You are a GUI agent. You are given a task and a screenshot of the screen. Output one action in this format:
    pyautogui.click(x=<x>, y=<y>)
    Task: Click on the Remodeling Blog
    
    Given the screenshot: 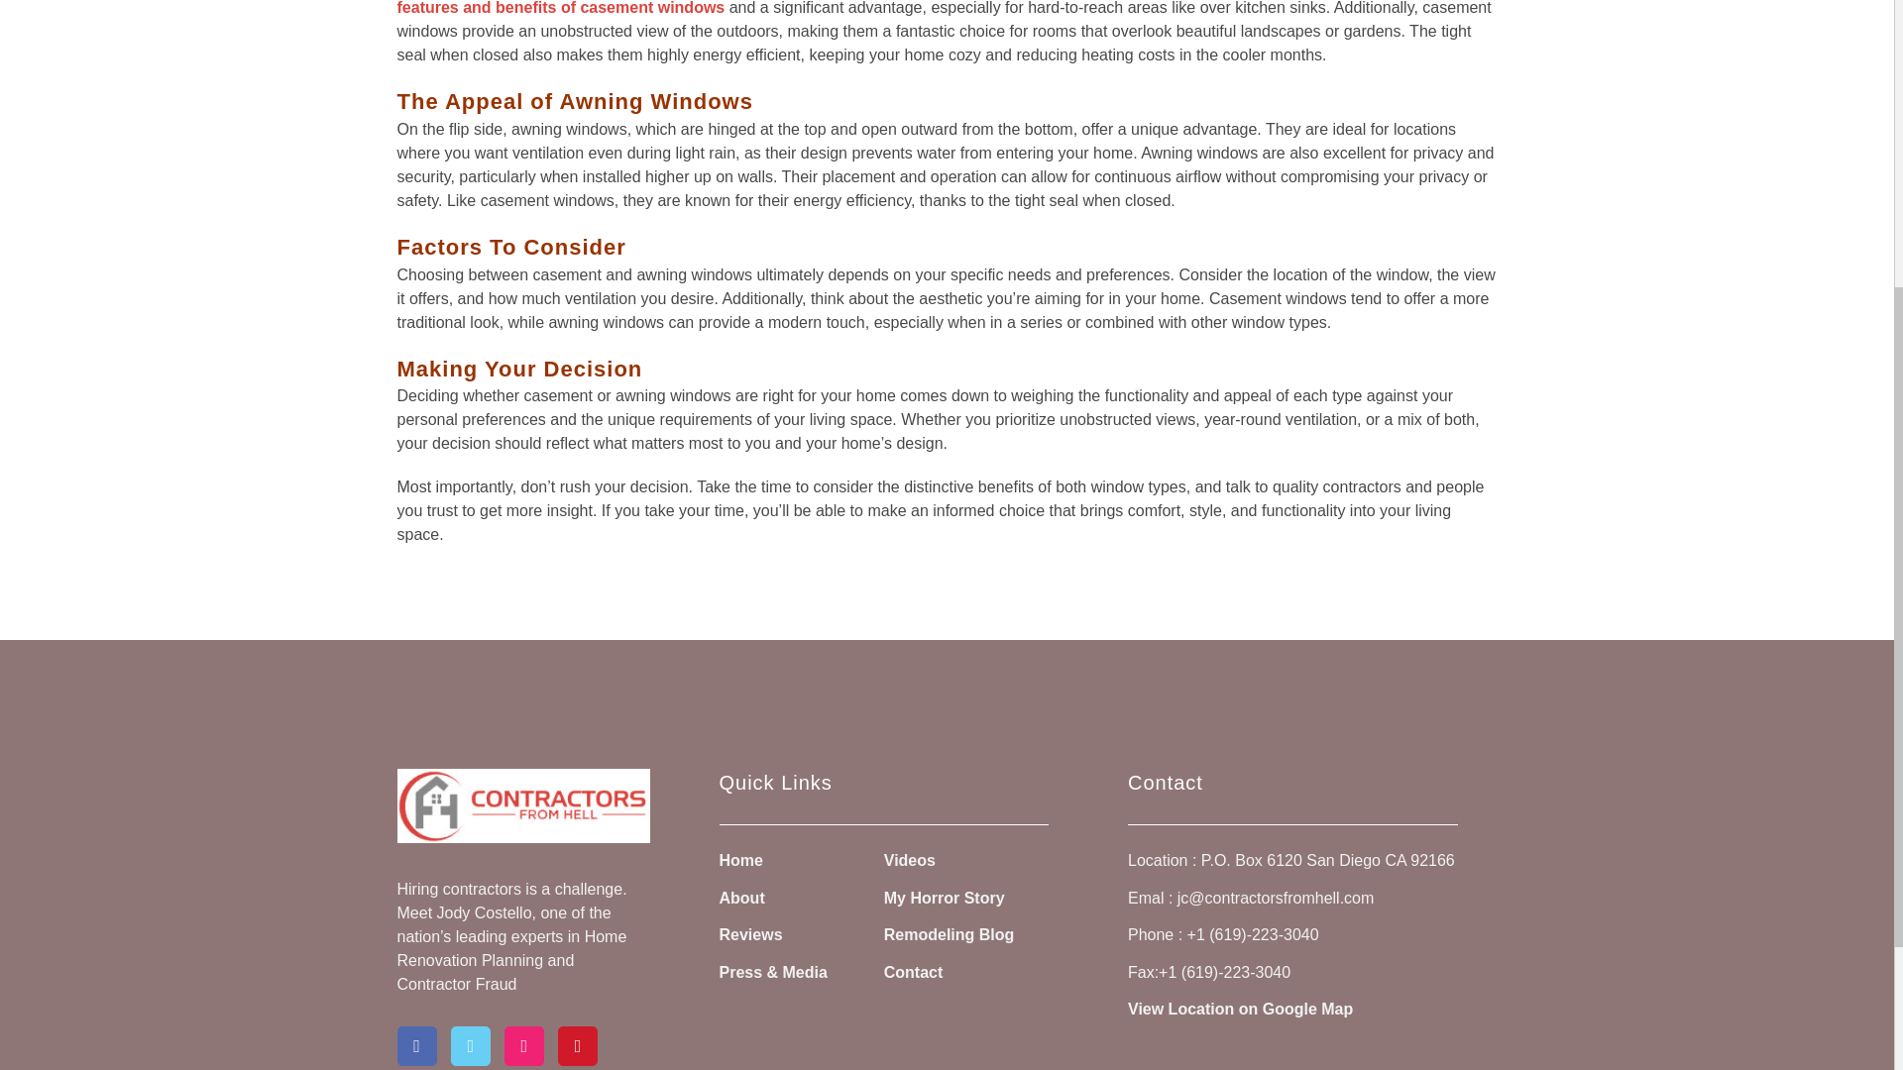 What is the action you would take?
    pyautogui.click(x=950, y=935)
    